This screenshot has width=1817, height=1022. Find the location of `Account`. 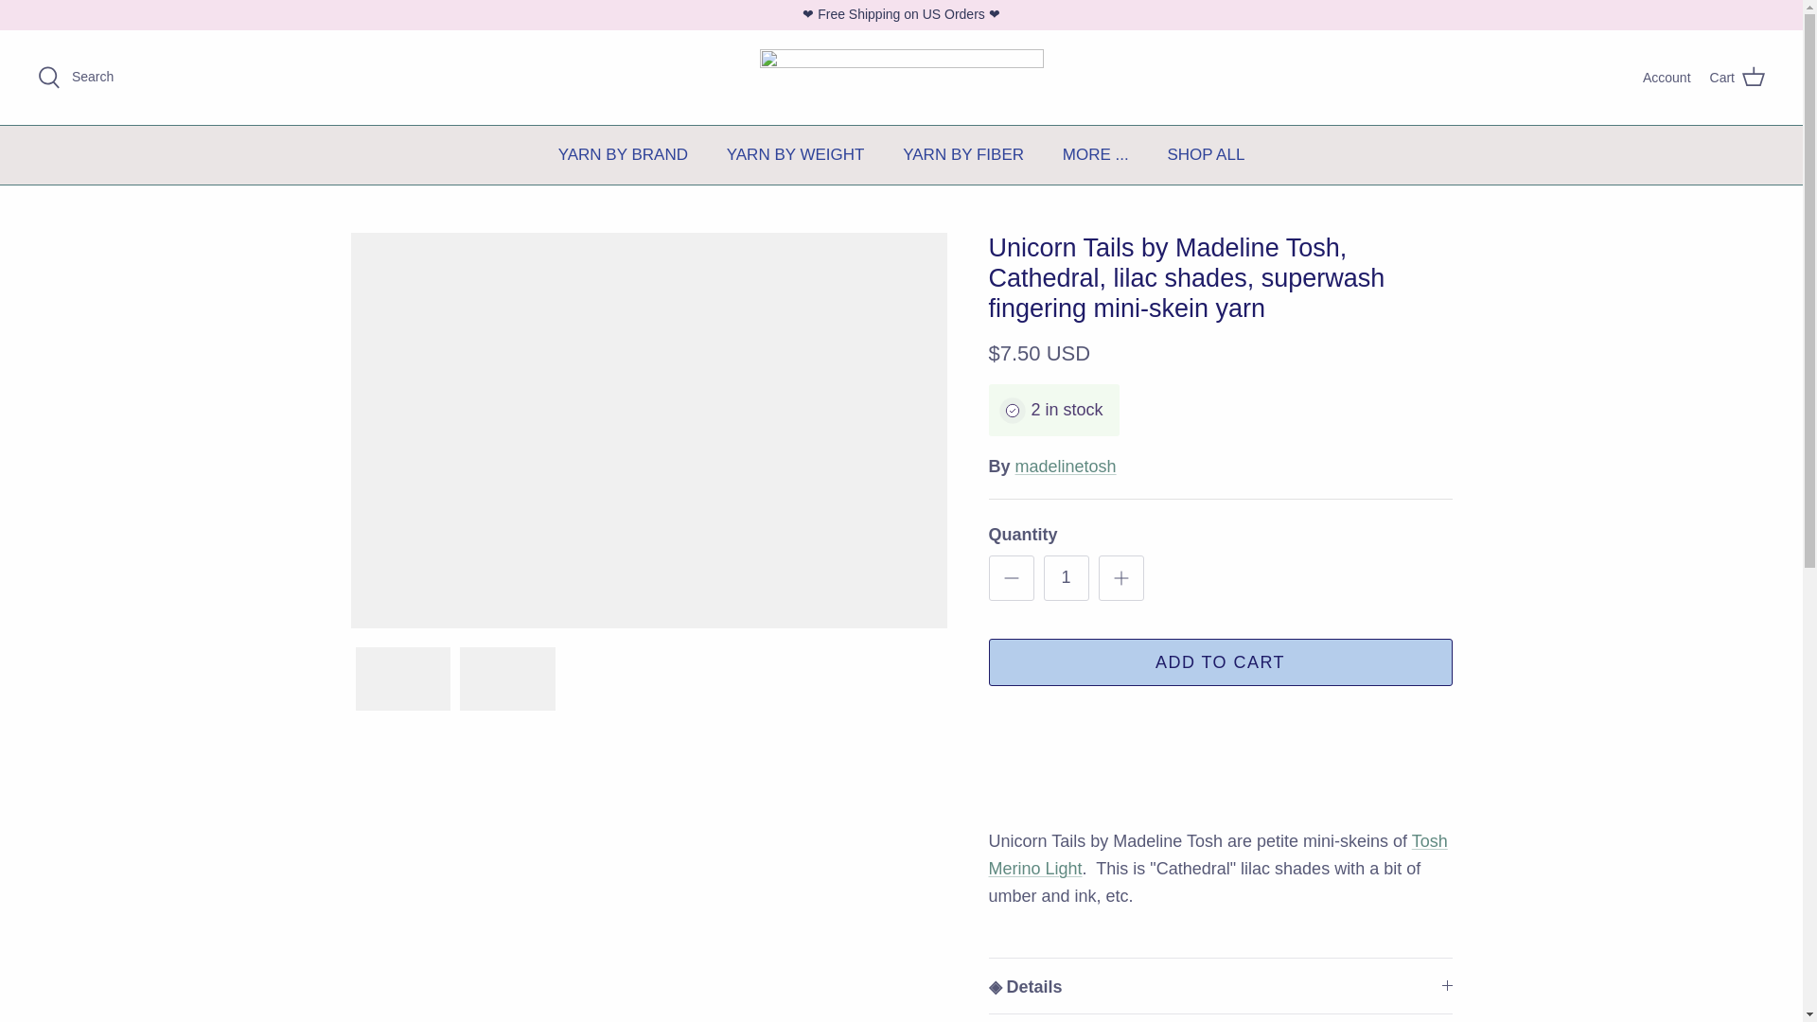

Account is located at coordinates (1667, 78).